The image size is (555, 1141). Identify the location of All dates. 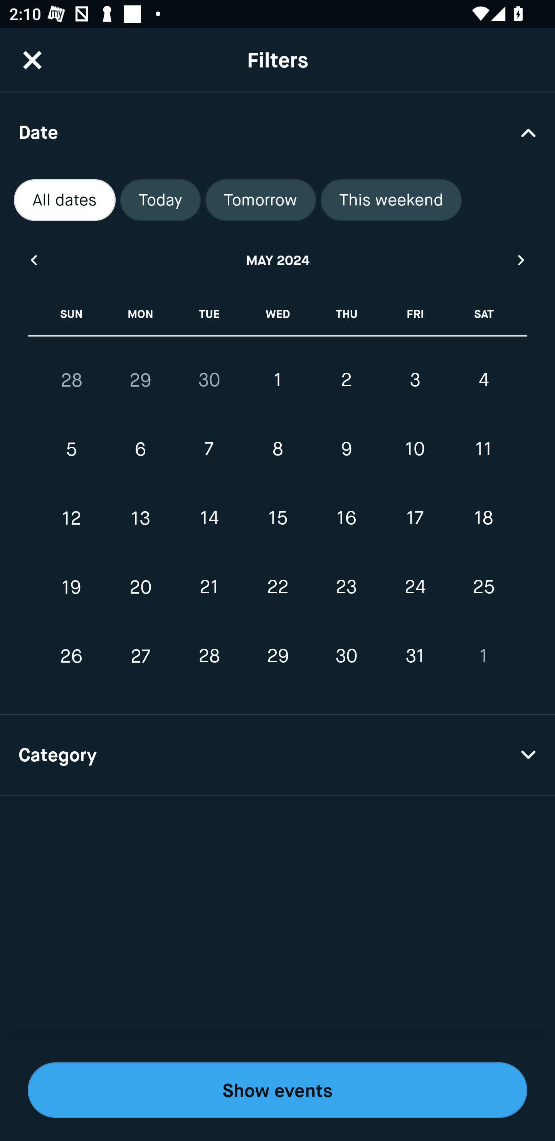
(65, 200).